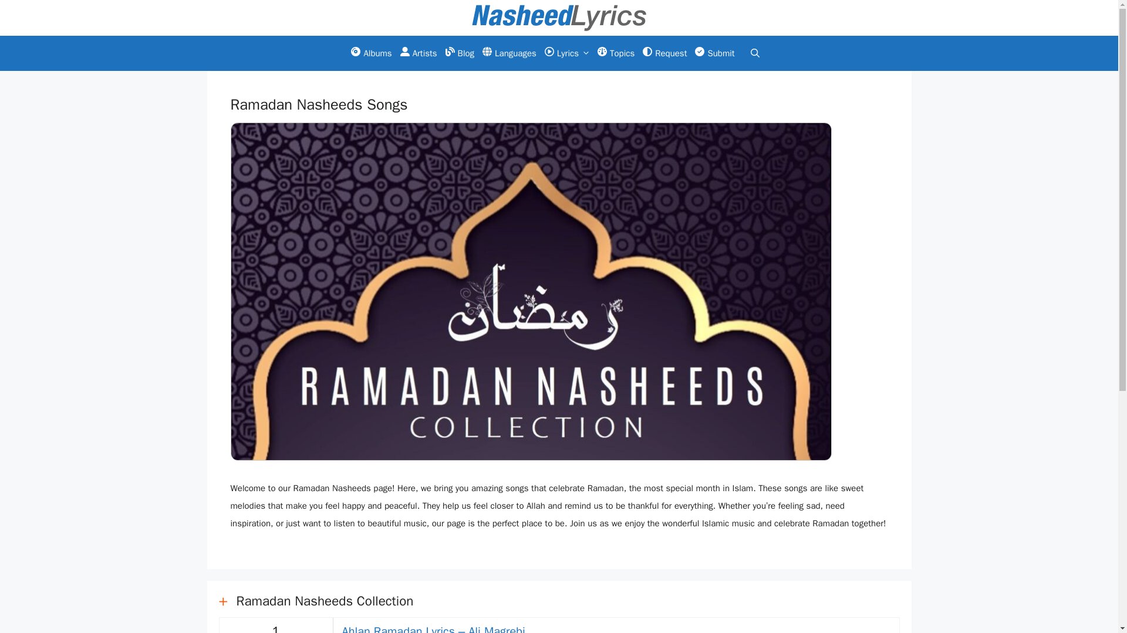 This screenshot has height=633, width=1127. Describe the element at coordinates (460, 53) in the screenshot. I see `Blog` at that location.